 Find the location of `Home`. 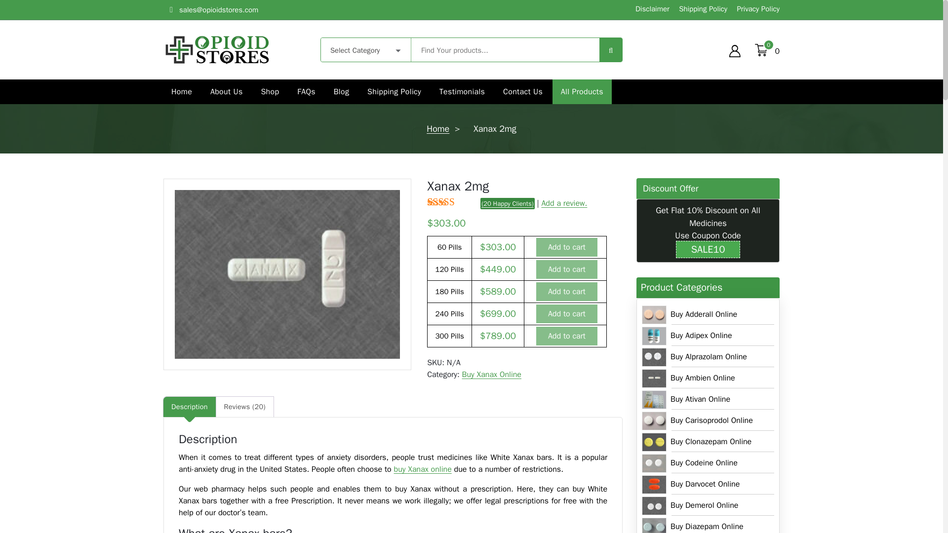

Home is located at coordinates (182, 91).